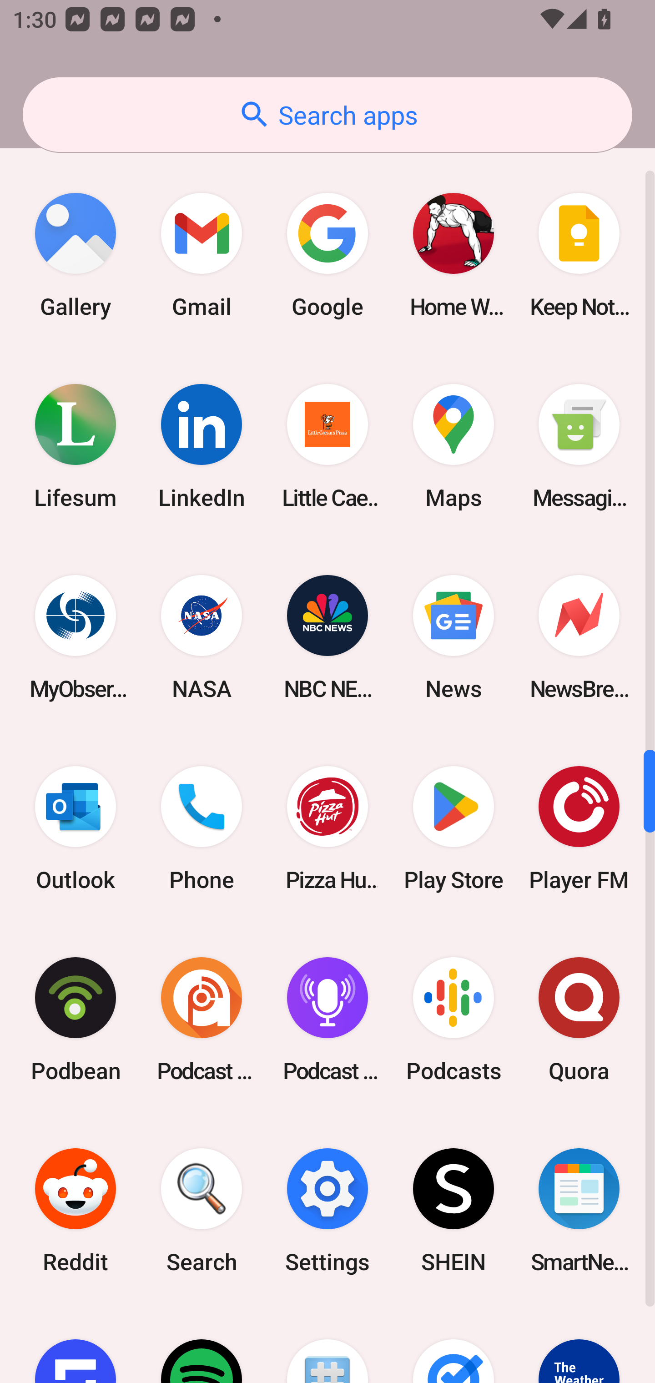  What do you see at coordinates (327, 1210) in the screenshot?
I see `Settings` at bounding box center [327, 1210].